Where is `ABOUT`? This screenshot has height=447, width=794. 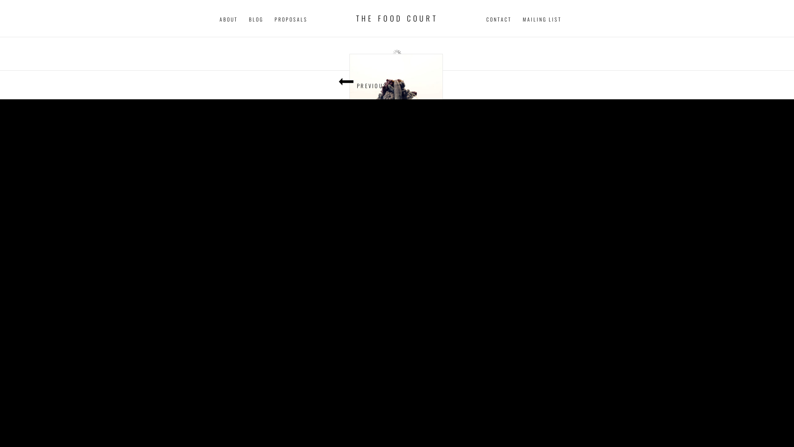 ABOUT is located at coordinates (228, 19).